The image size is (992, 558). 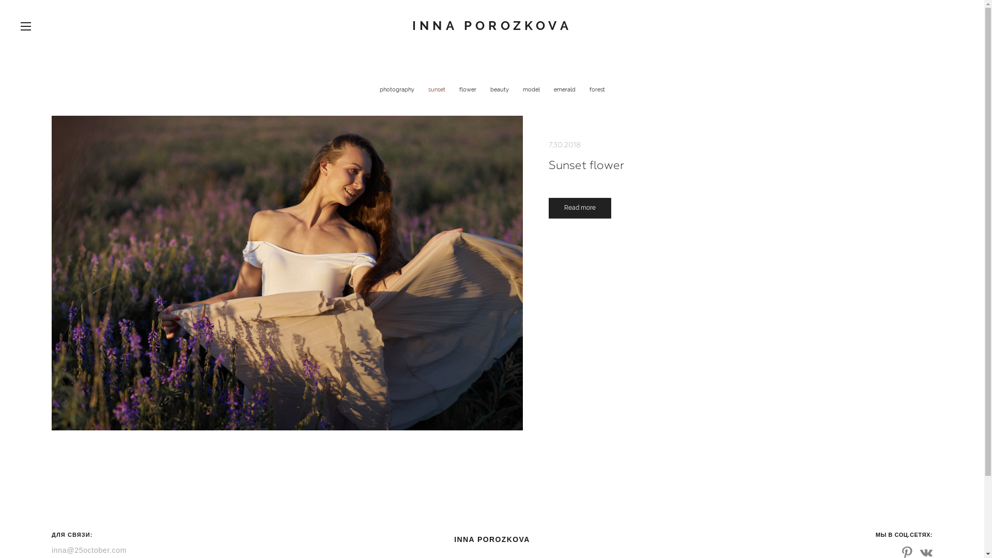 What do you see at coordinates (580, 208) in the screenshot?
I see `Read more` at bounding box center [580, 208].